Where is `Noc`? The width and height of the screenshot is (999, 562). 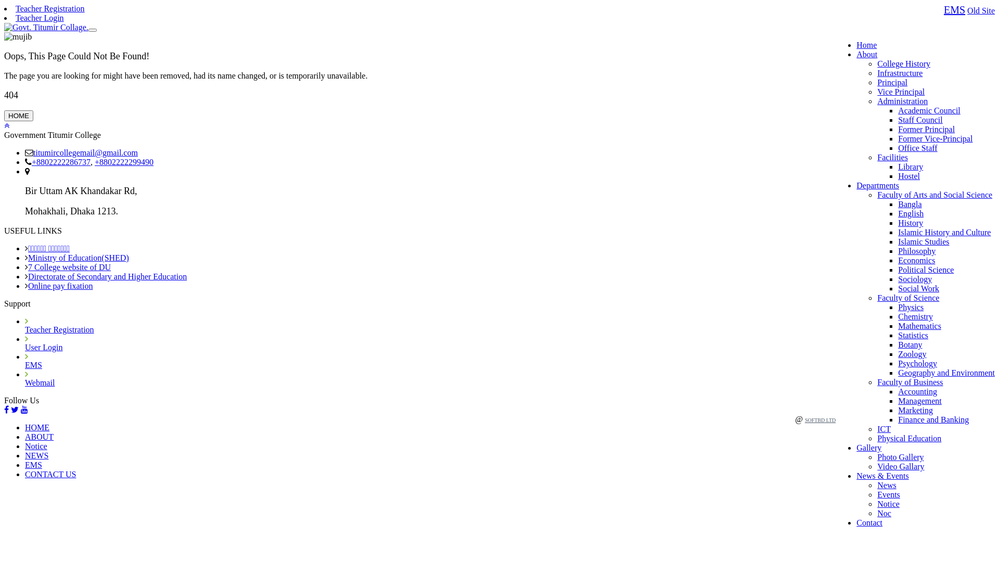 Noc is located at coordinates (885, 513).